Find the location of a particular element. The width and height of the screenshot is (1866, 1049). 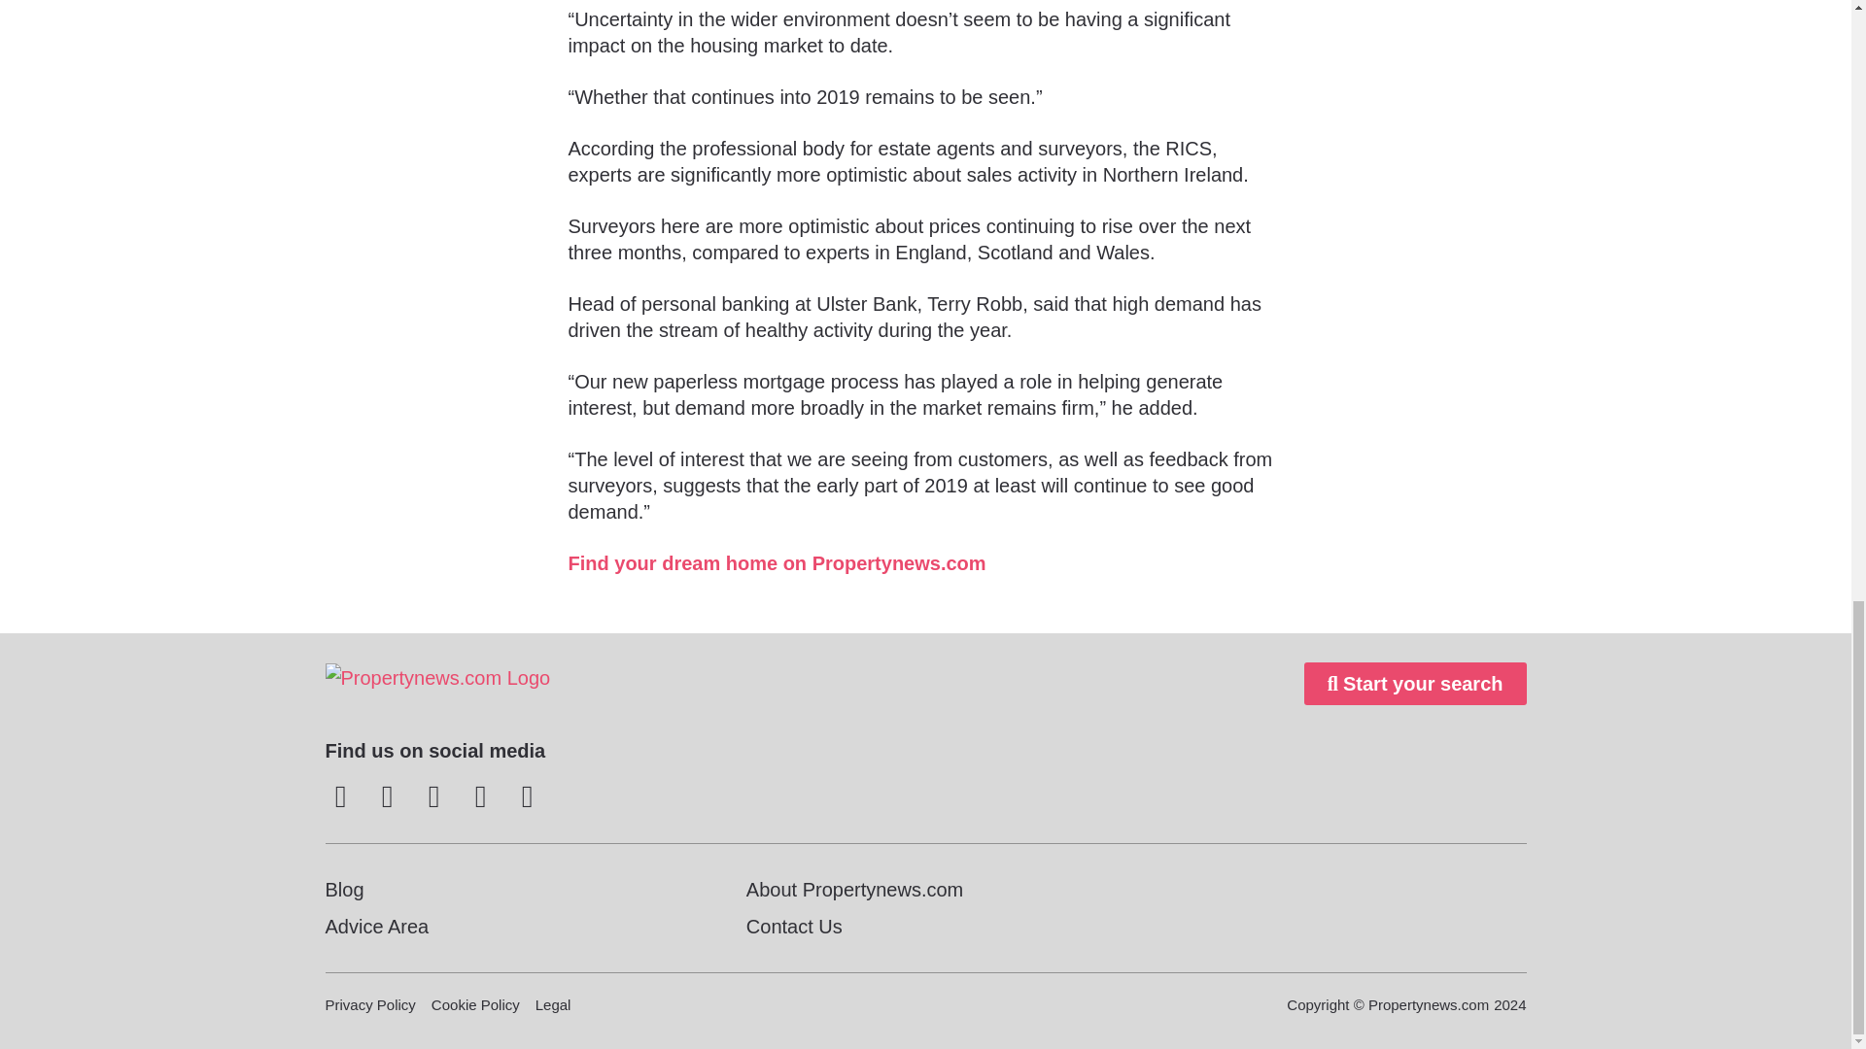

Start your search is located at coordinates (1415, 683).